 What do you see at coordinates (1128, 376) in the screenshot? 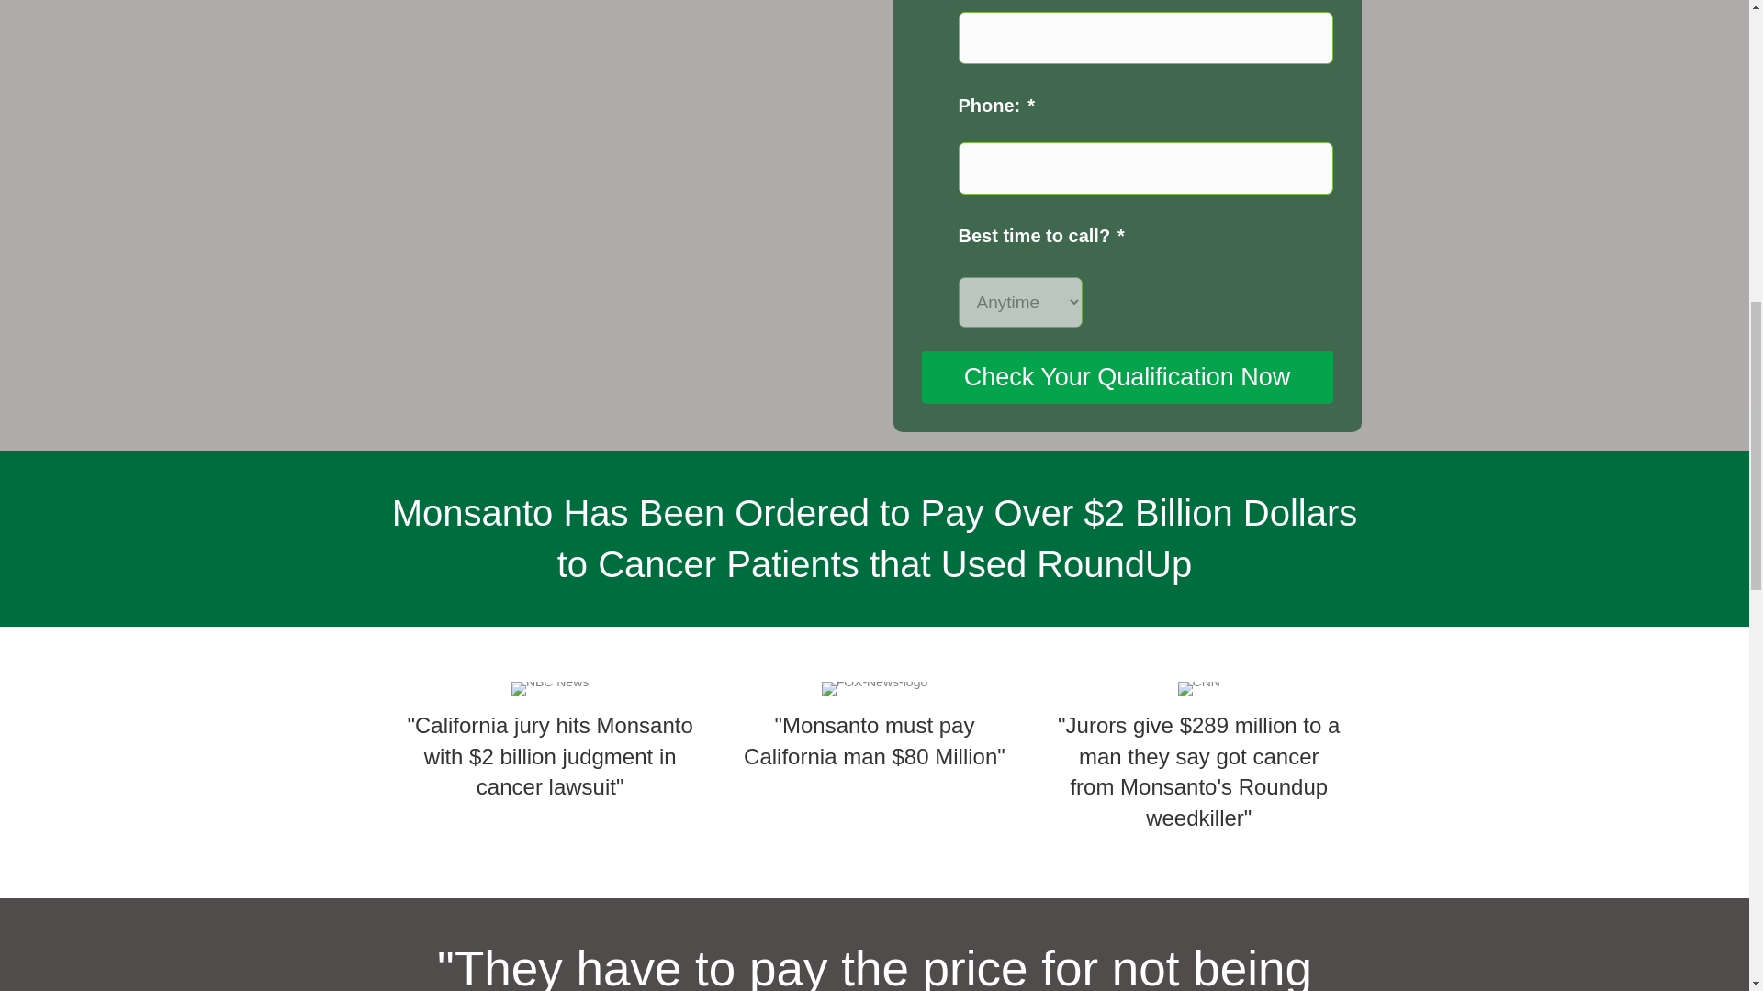
I see `Check Your Qualification Now` at bounding box center [1128, 376].